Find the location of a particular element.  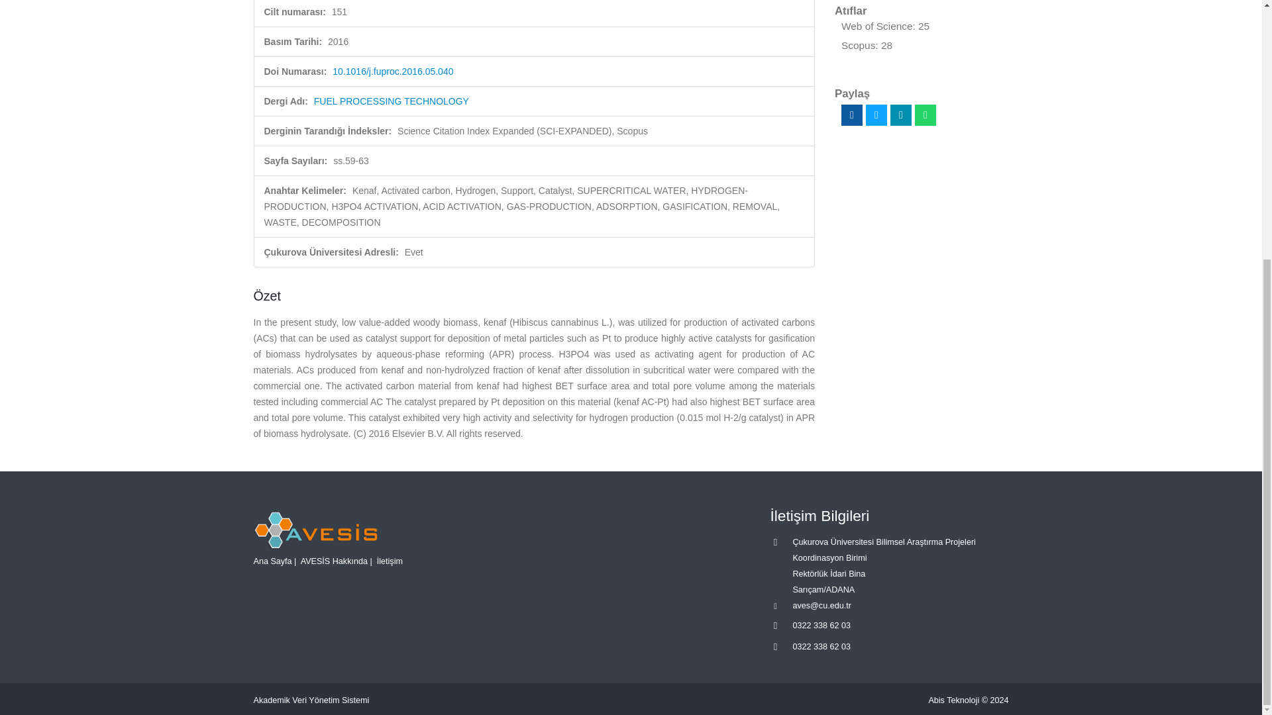

0322 338 62 03 is located at coordinates (821, 646).